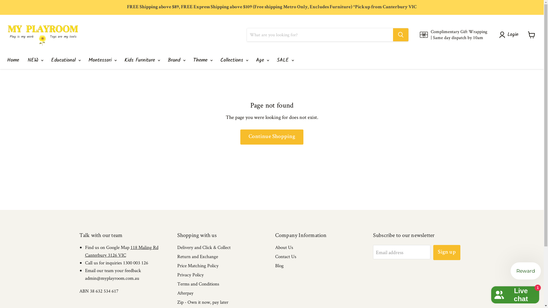  Describe the element at coordinates (122, 251) in the screenshot. I see `118 Maling Rd Canterbury 3126 VIC` at that location.